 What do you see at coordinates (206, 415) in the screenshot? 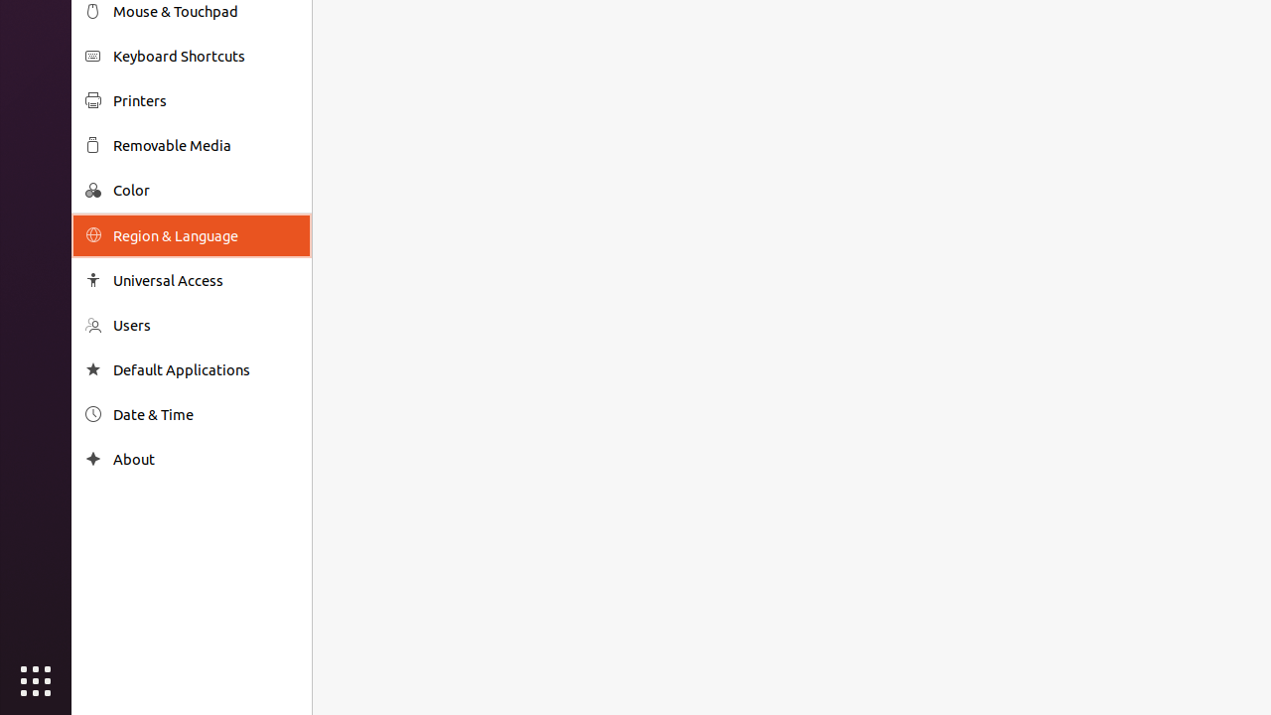
I see `Date & Time` at bounding box center [206, 415].